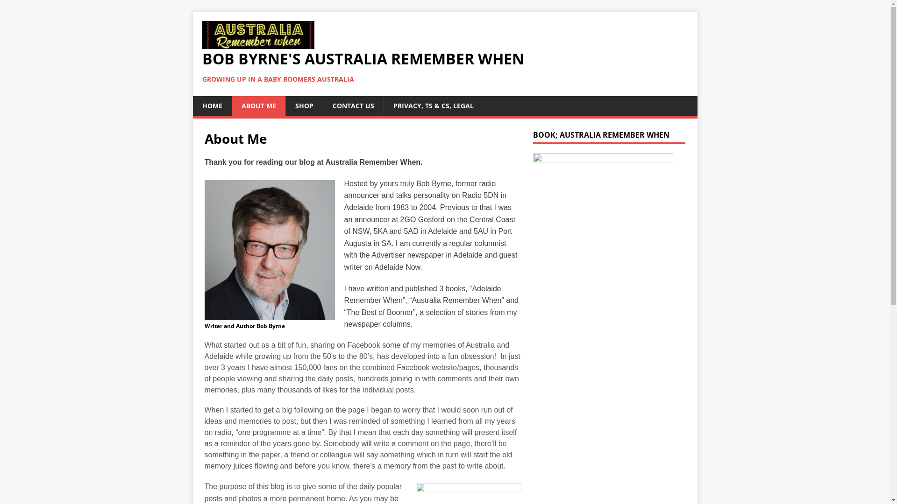 This screenshot has width=897, height=504. I want to click on SHOP, so click(304, 106).